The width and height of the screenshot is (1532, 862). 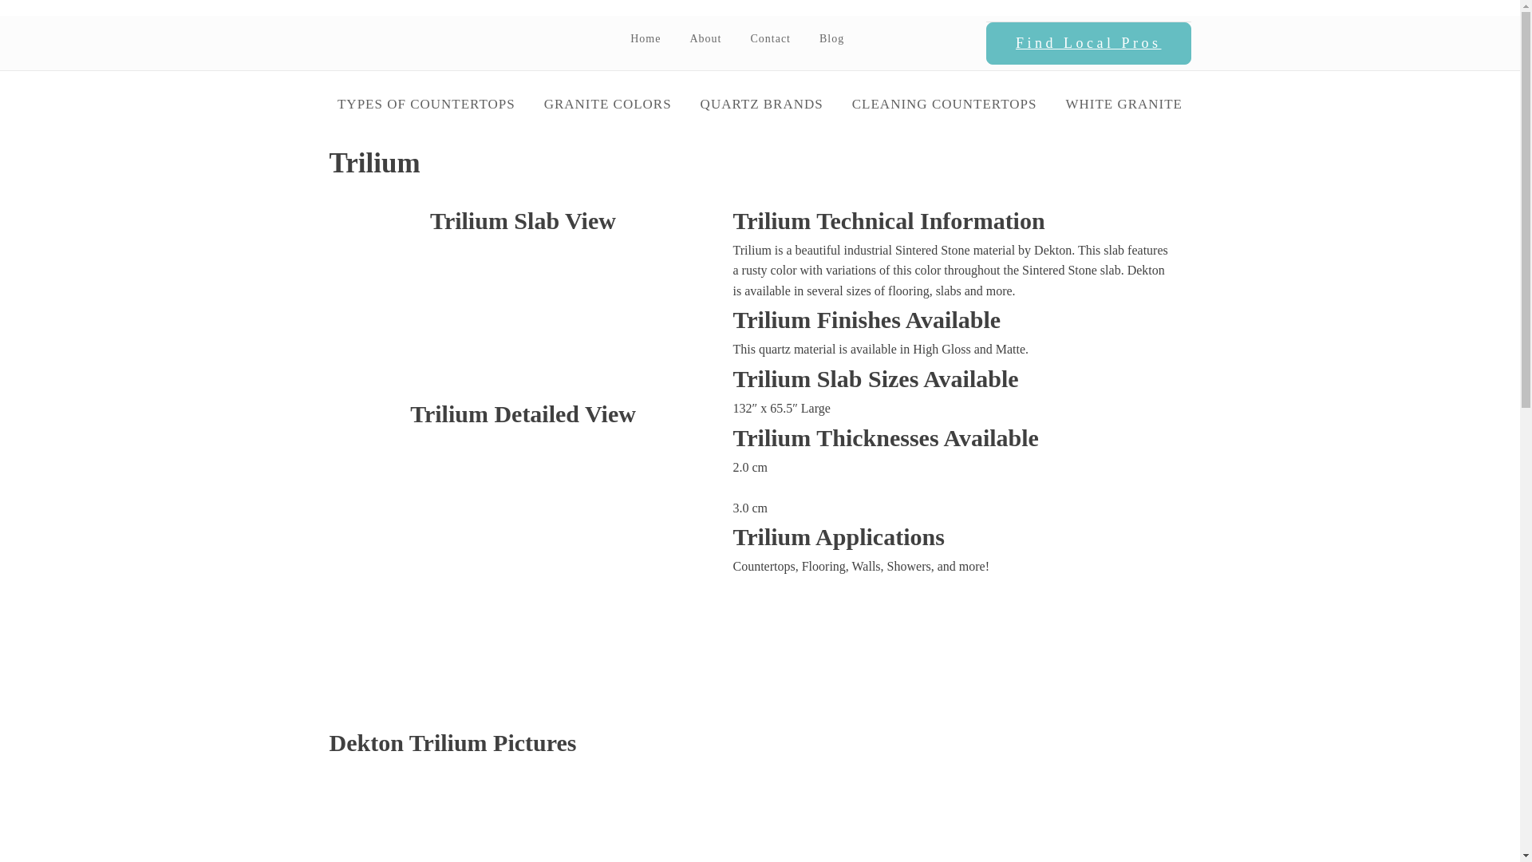 What do you see at coordinates (426, 104) in the screenshot?
I see `TYPES OF COUNTERTOPS` at bounding box center [426, 104].